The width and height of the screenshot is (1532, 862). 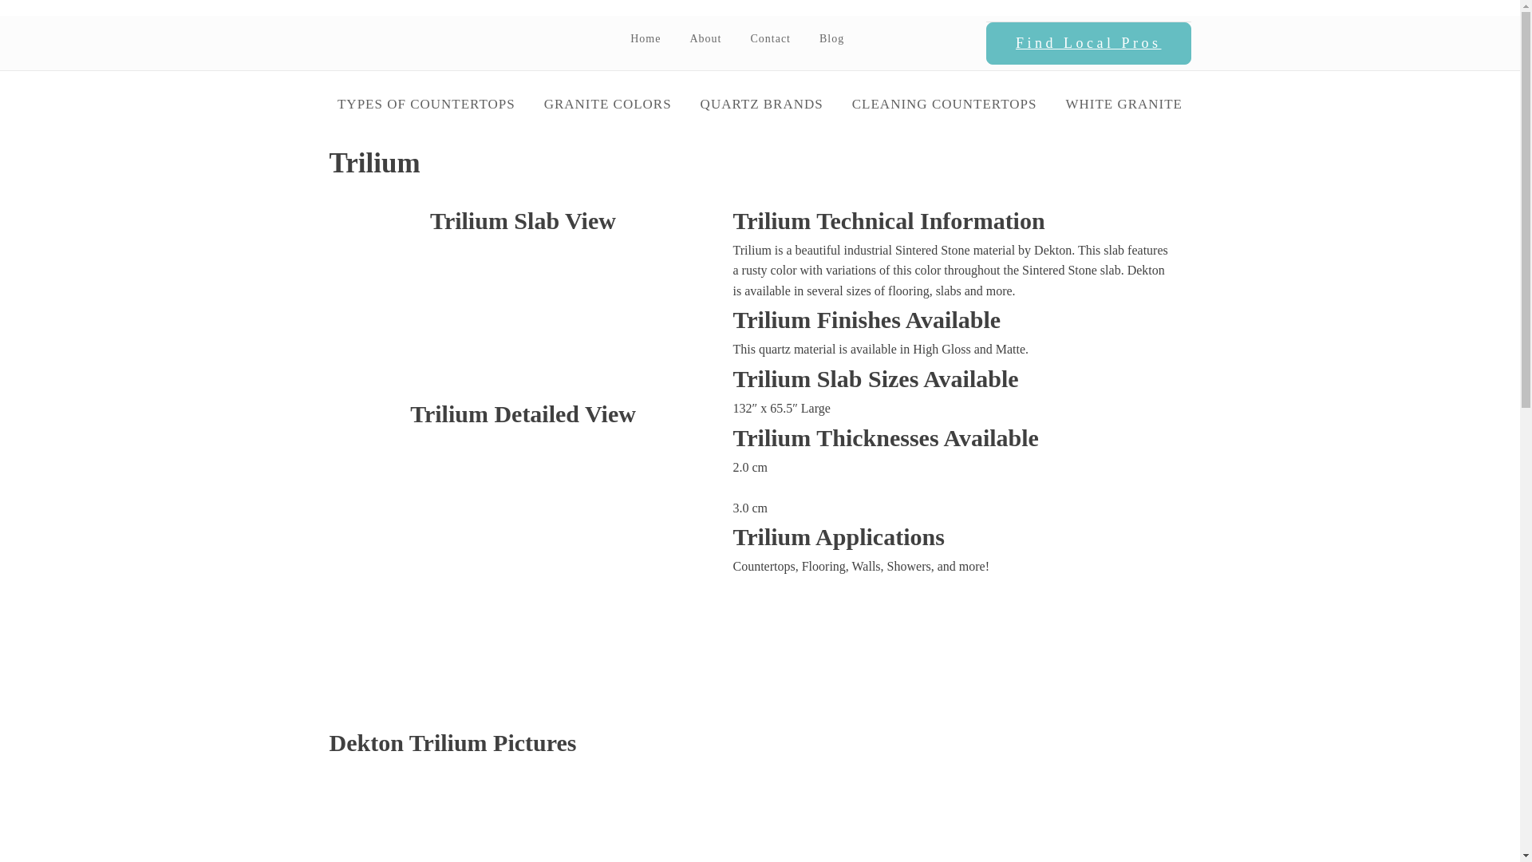 What do you see at coordinates (426, 104) in the screenshot?
I see `TYPES OF COUNTERTOPS` at bounding box center [426, 104].